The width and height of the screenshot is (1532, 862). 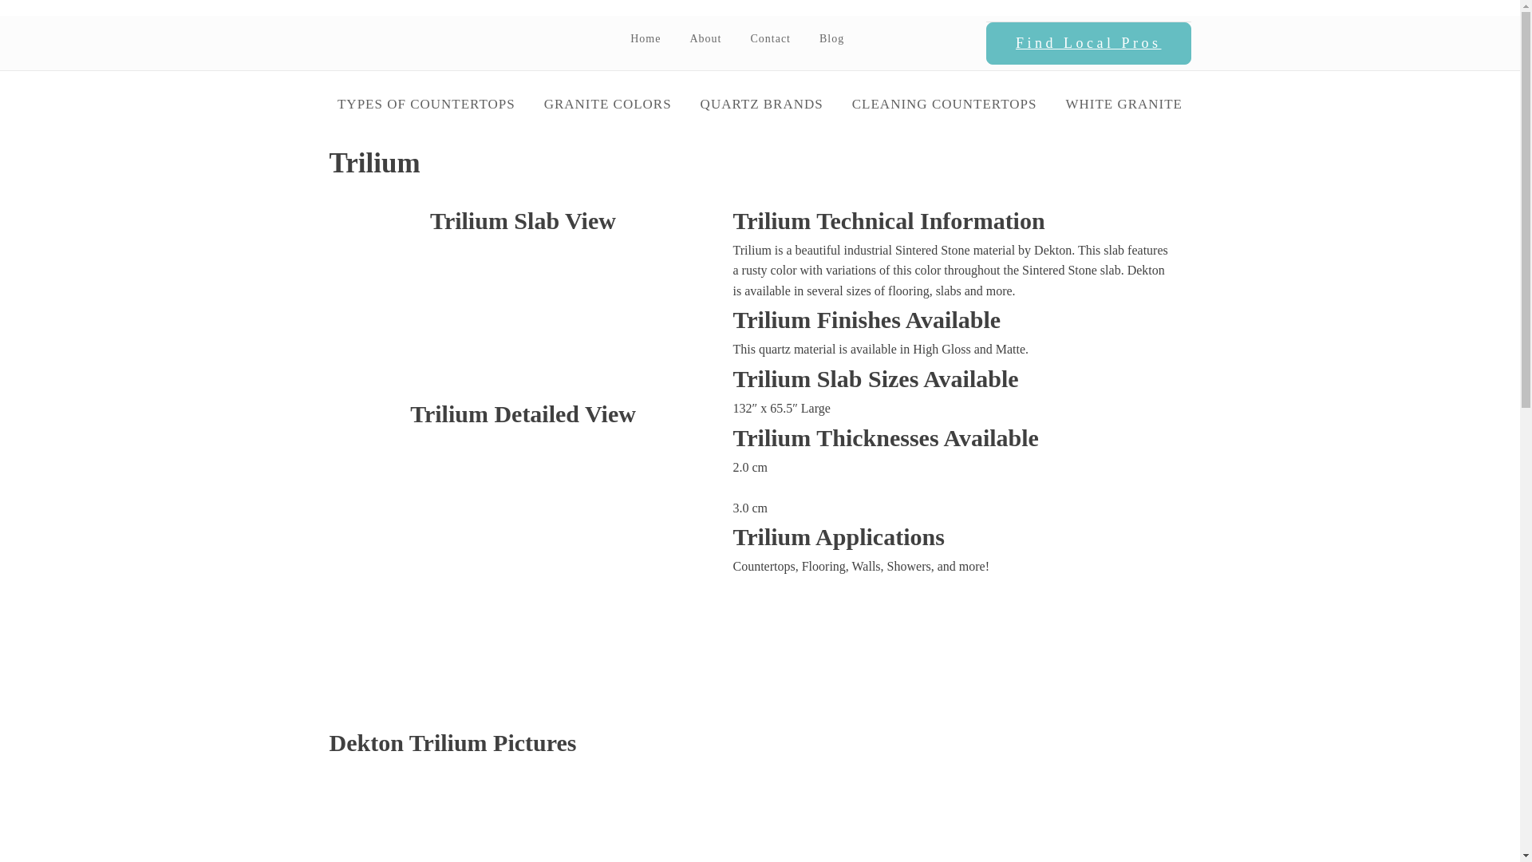 What do you see at coordinates (426, 104) in the screenshot?
I see `TYPES OF COUNTERTOPS` at bounding box center [426, 104].